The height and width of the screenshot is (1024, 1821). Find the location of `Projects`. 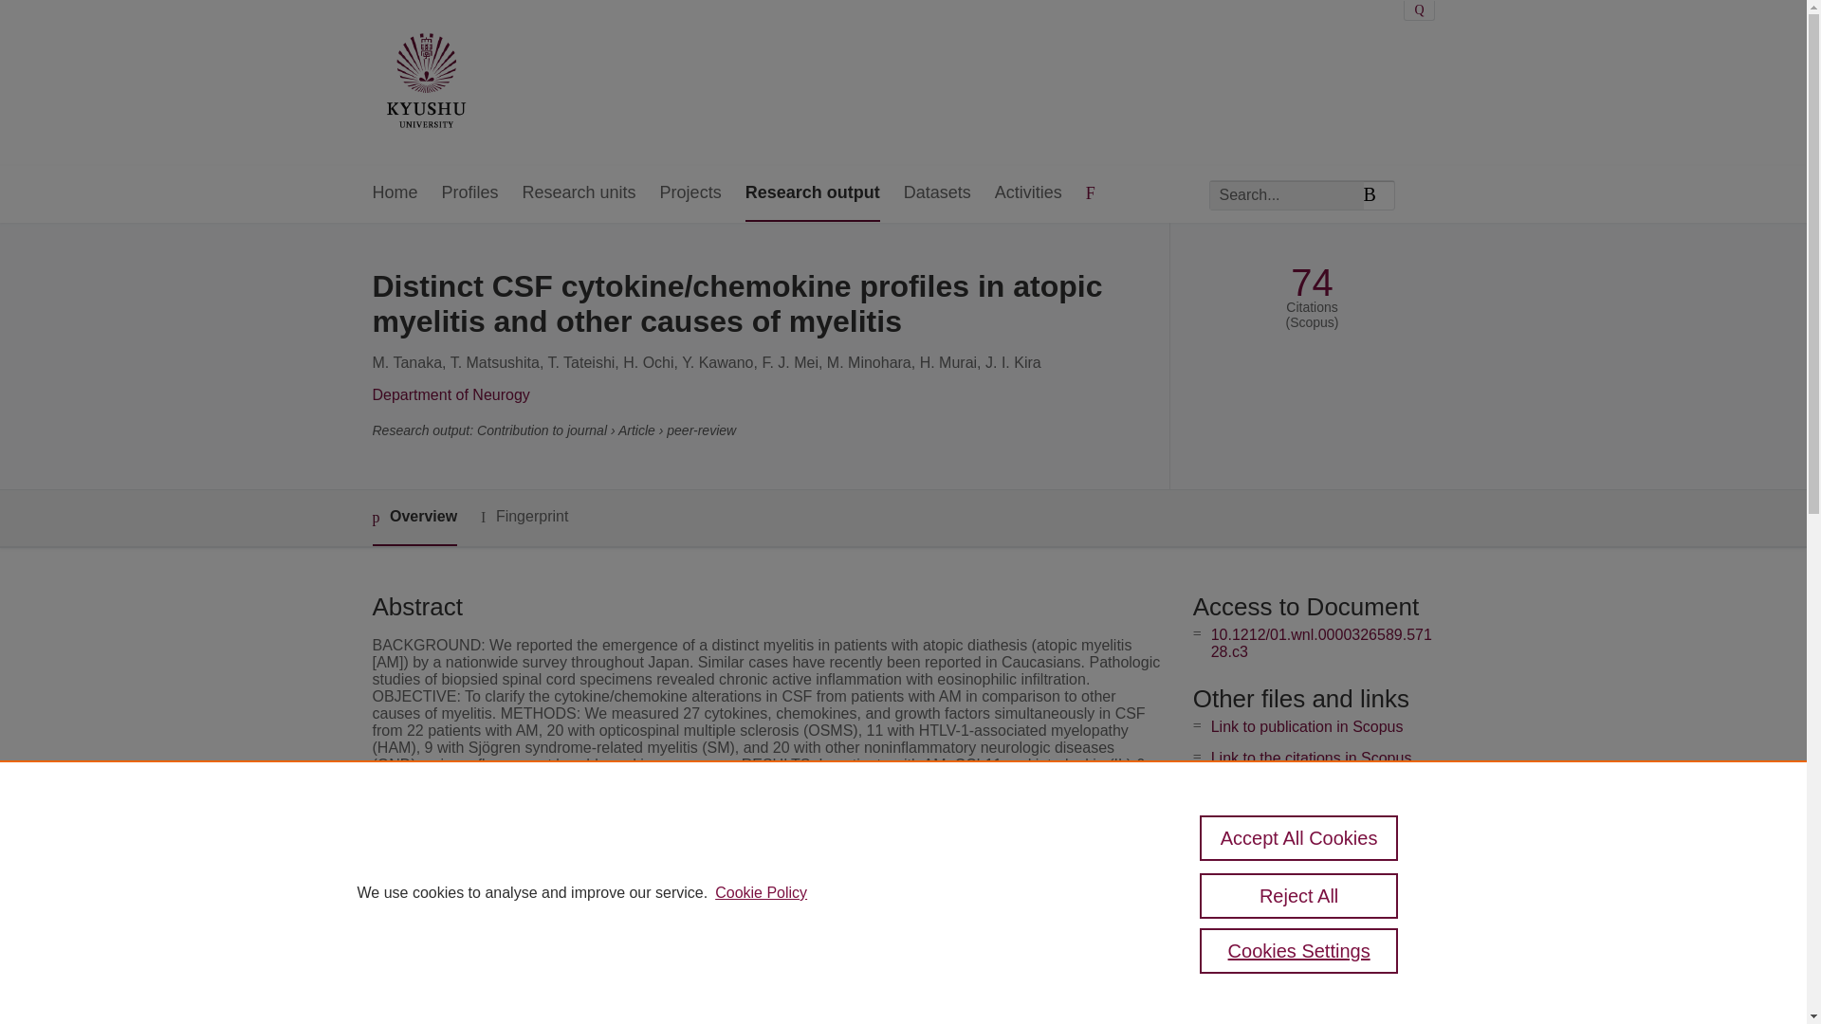

Projects is located at coordinates (690, 193).